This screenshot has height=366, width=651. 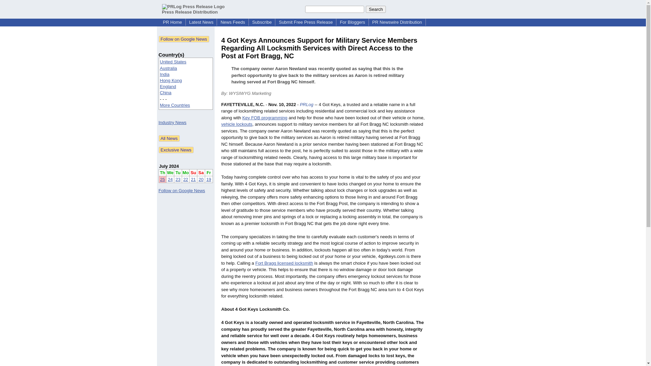 What do you see at coordinates (305, 22) in the screenshot?
I see `Submit Free Press Release` at bounding box center [305, 22].